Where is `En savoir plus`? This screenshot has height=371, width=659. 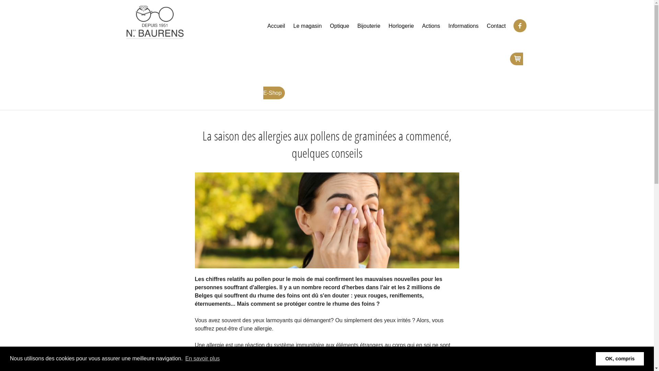 En savoir plus is located at coordinates (203, 359).